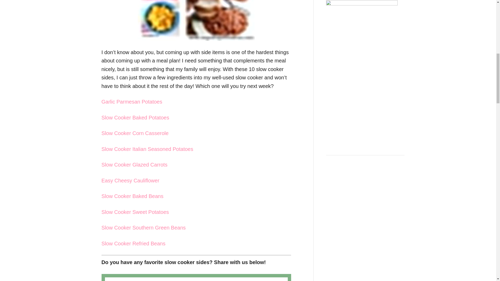 The image size is (500, 281). Describe the element at coordinates (132, 196) in the screenshot. I see `Slow Cooker Baked Beans` at that location.